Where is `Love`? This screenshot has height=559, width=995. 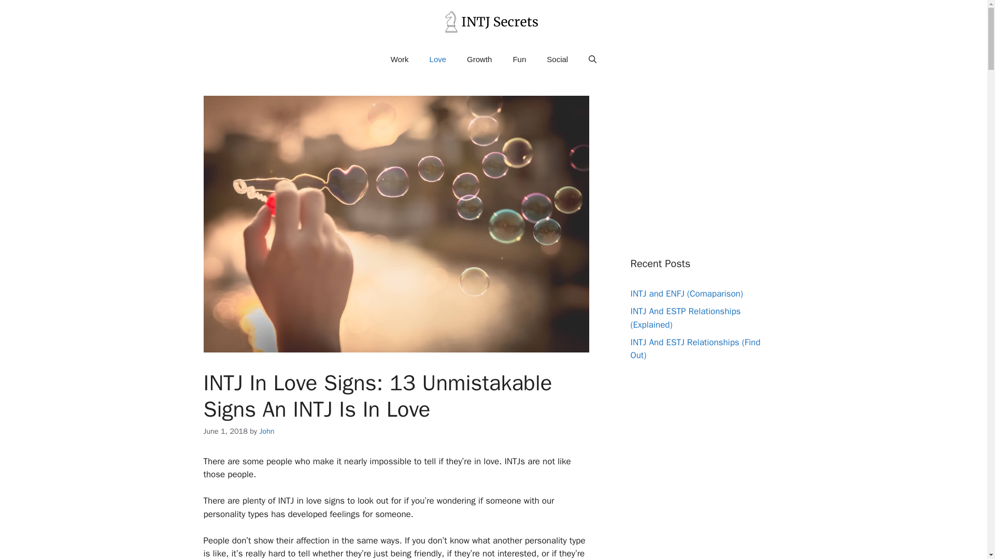
Love is located at coordinates (437, 59).